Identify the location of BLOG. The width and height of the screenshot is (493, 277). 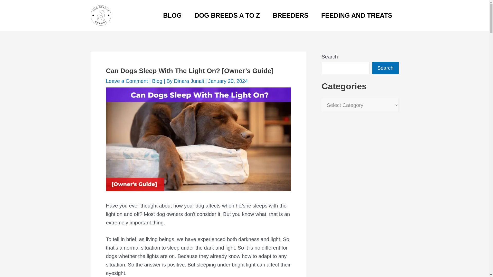
(172, 15).